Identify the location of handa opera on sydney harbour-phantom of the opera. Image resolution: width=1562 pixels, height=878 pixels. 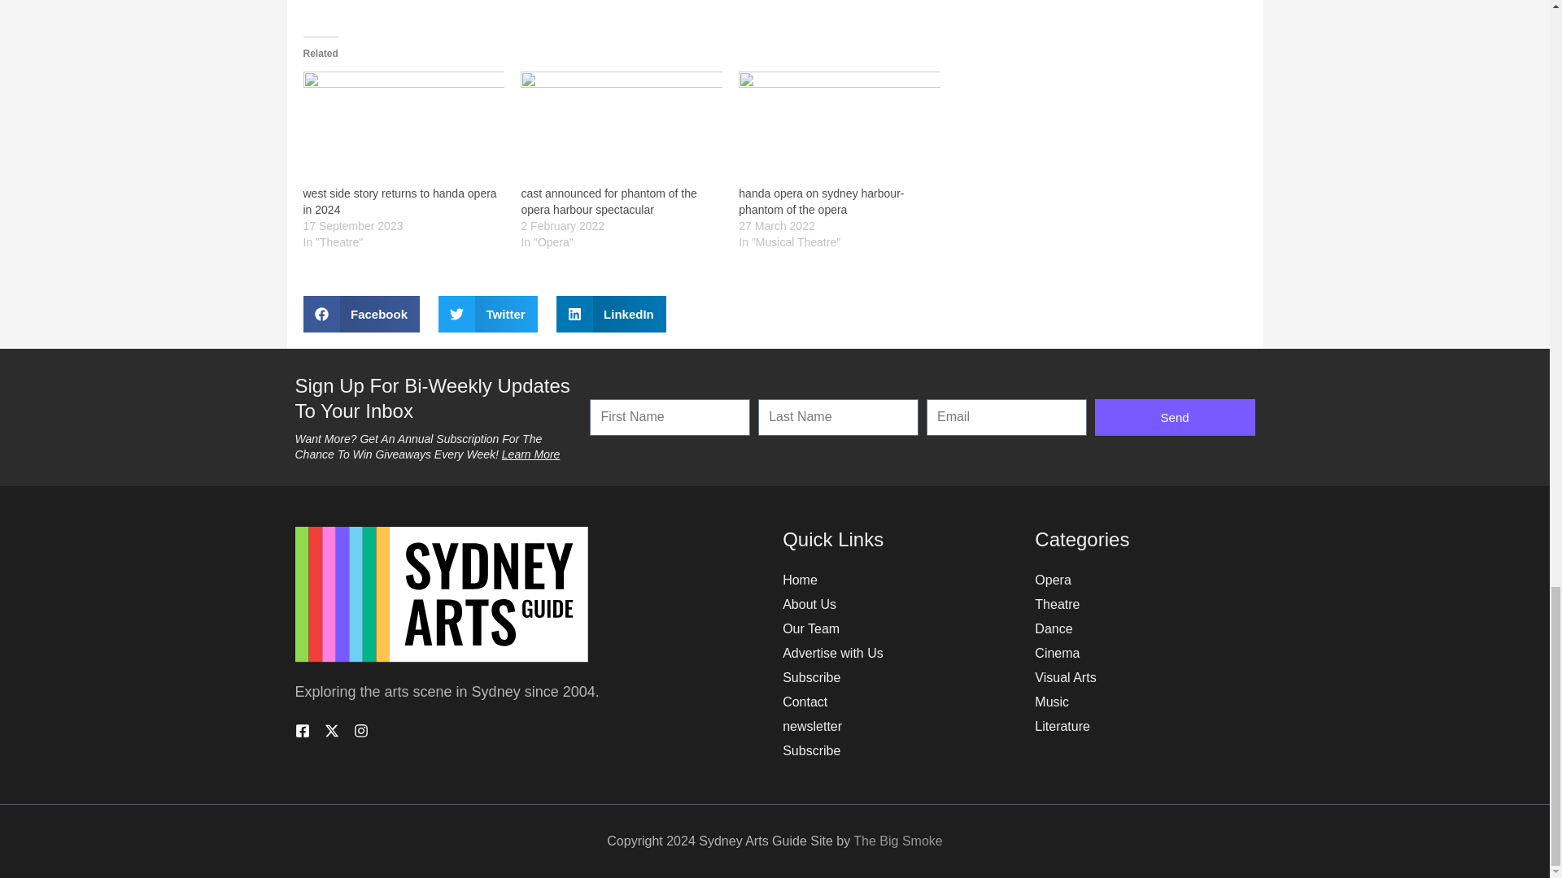
(822, 202).